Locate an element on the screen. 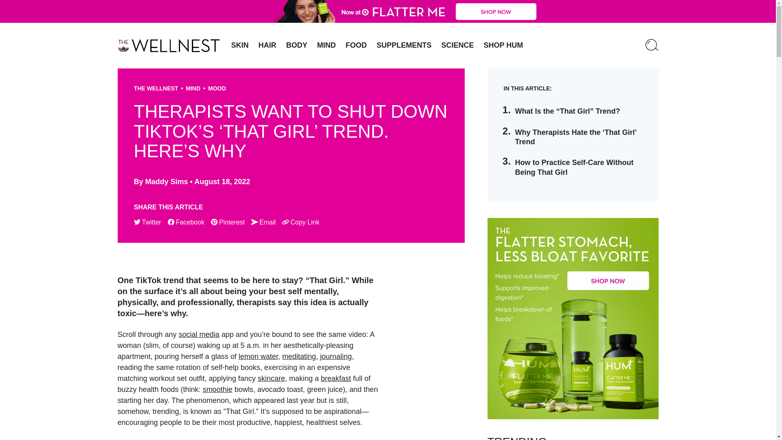 The image size is (782, 440). Search is located at coordinates (652, 46).